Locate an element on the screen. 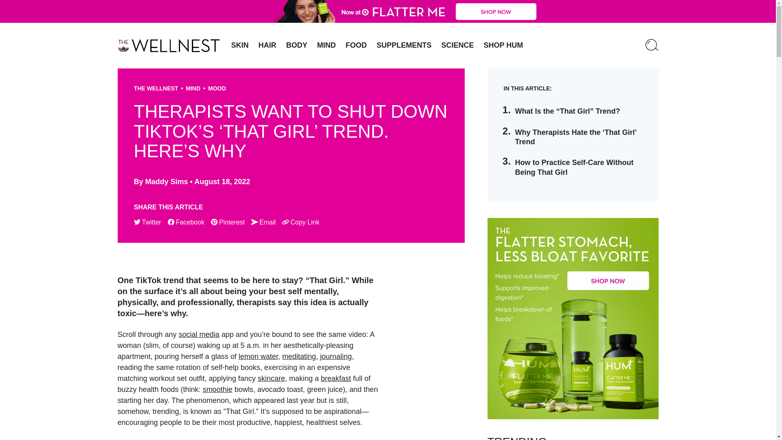 The image size is (782, 440). Search is located at coordinates (652, 46).